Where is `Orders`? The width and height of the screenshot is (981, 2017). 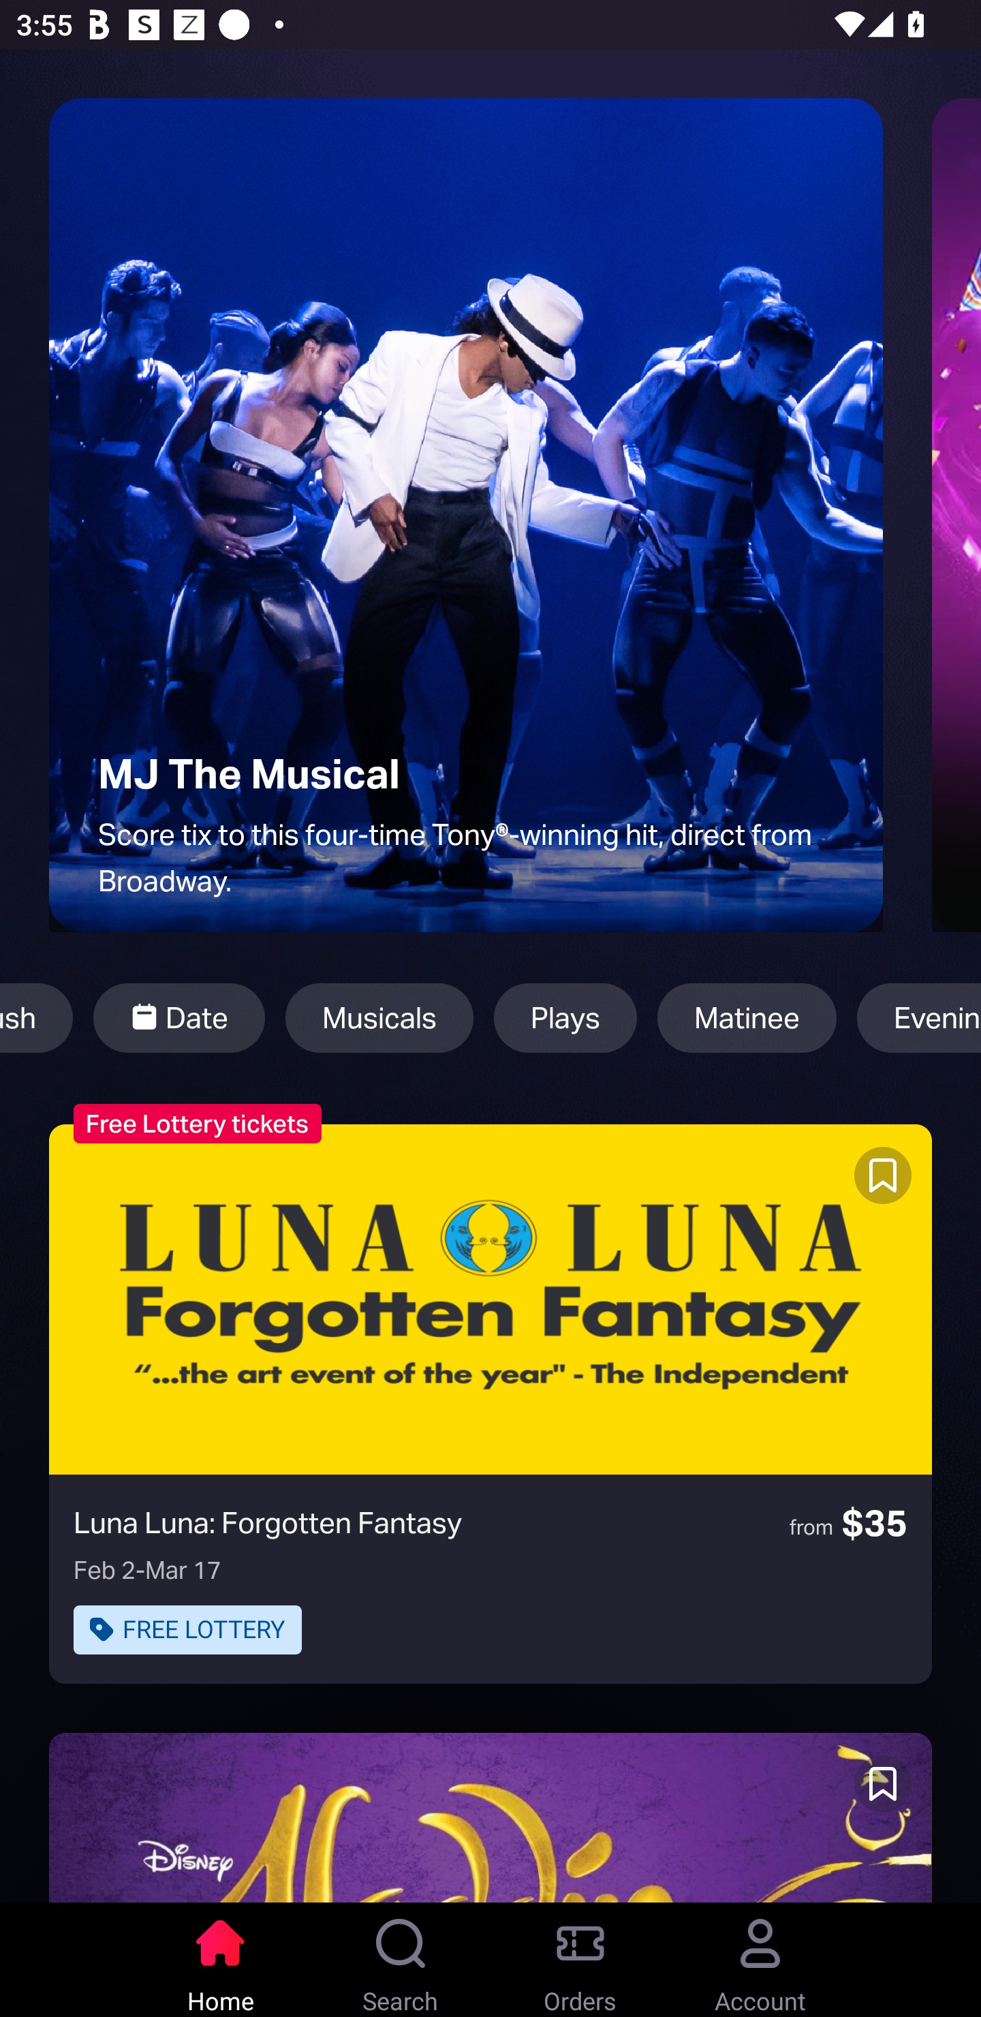 Orders is located at coordinates (580, 1960).